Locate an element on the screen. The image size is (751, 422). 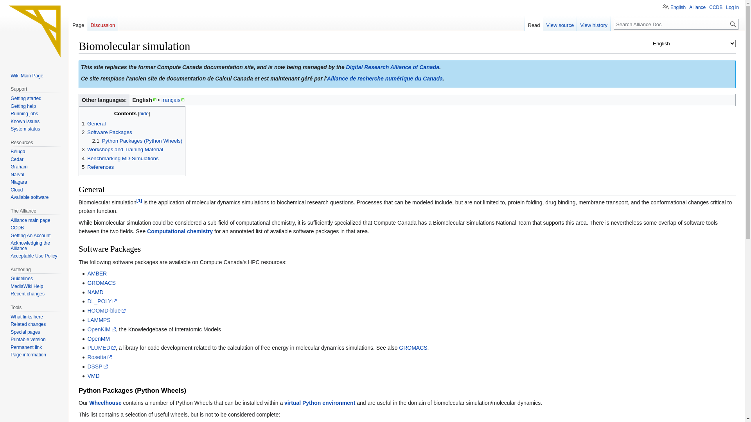
Printable version is located at coordinates (28, 340).